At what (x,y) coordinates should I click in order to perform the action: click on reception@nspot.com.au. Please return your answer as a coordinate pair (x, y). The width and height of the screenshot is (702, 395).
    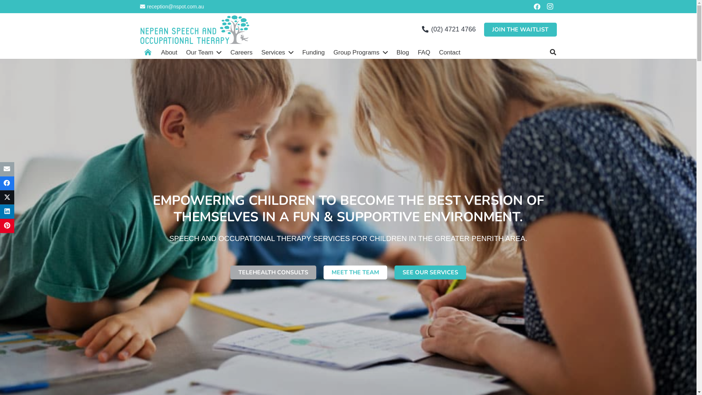
    Looking at the image, I should click on (172, 7).